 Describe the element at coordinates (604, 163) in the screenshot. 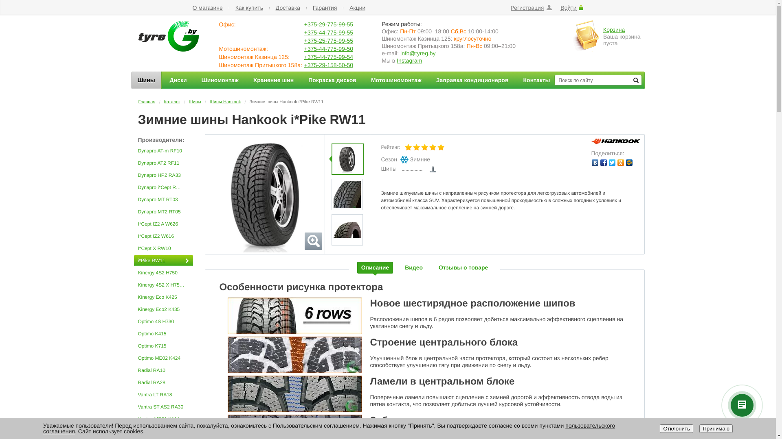

I see `Facebook` at that location.